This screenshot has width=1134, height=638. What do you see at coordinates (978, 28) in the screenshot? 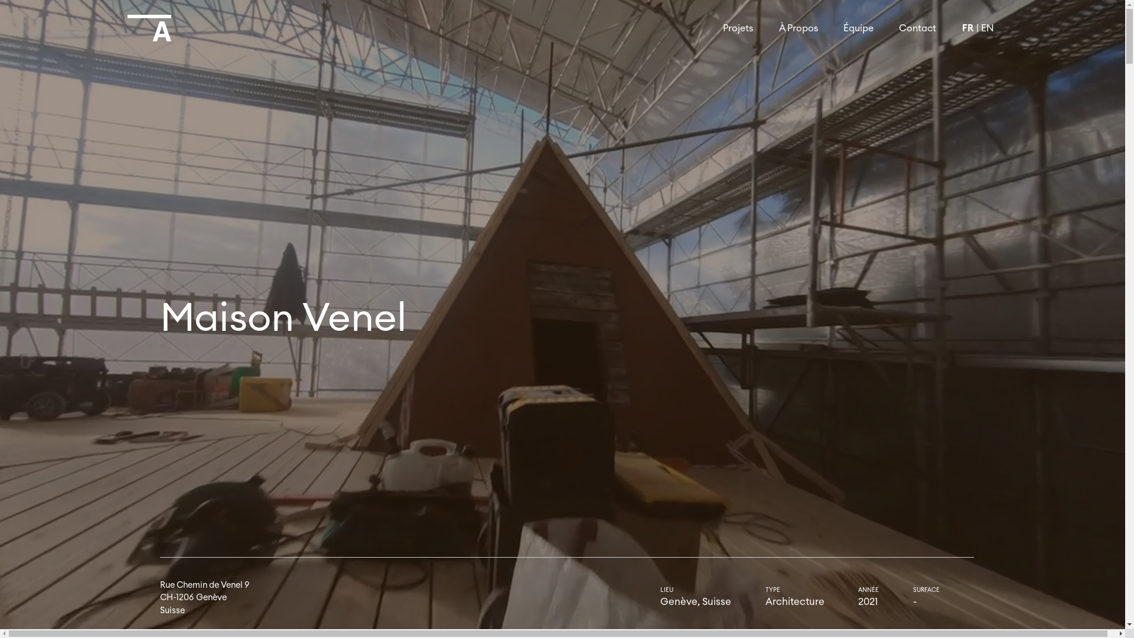
I see `FR | EN` at bounding box center [978, 28].